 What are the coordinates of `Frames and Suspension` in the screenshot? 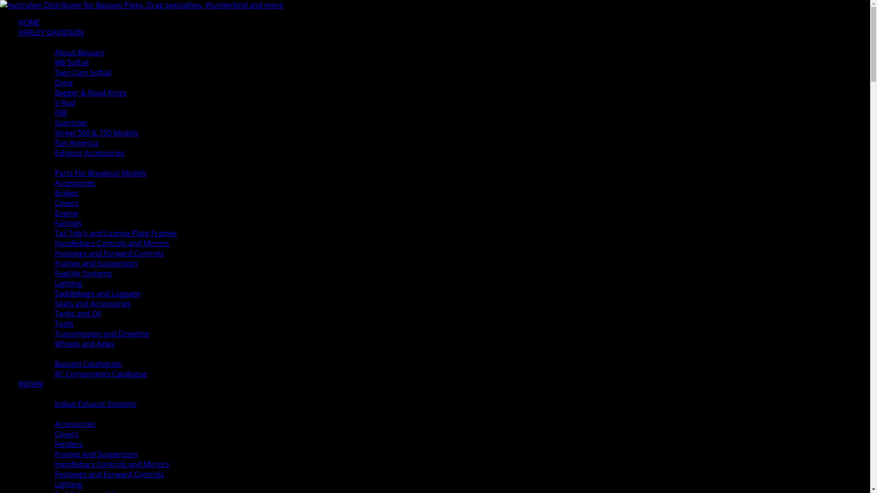 It's located at (96, 263).